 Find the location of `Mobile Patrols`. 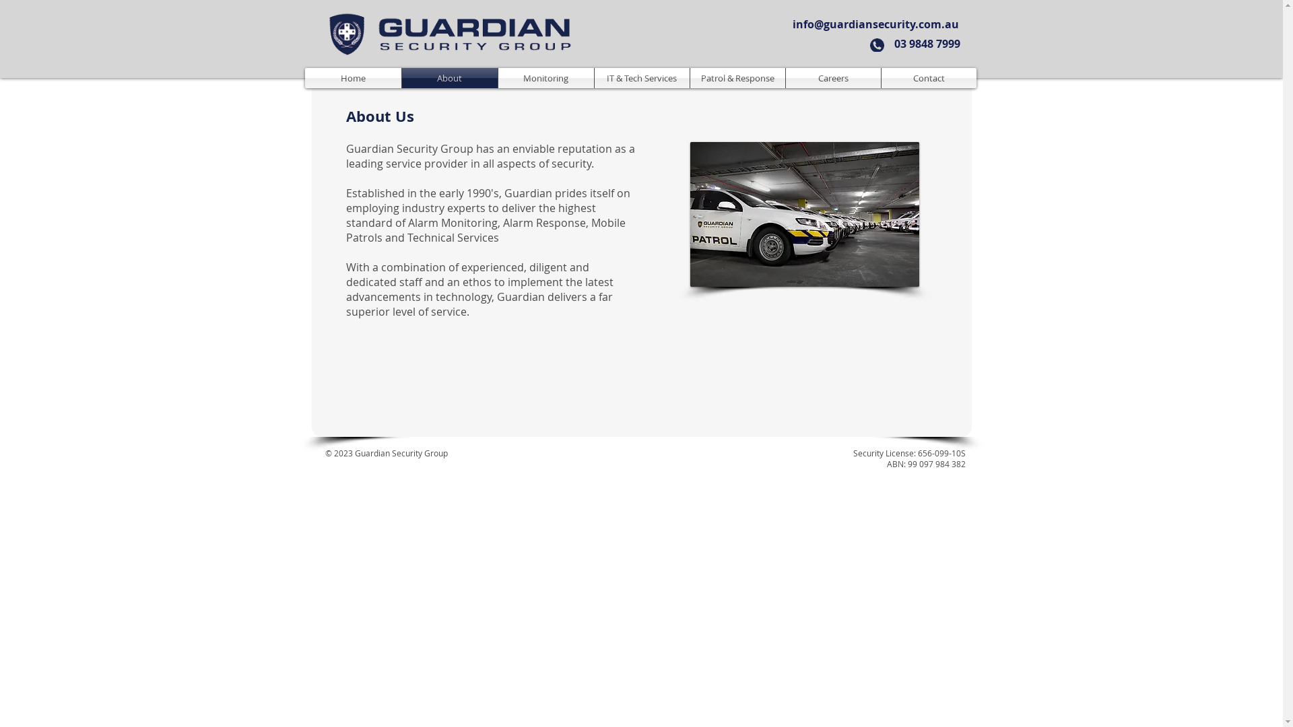

Mobile Patrols is located at coordinates (486, 230).